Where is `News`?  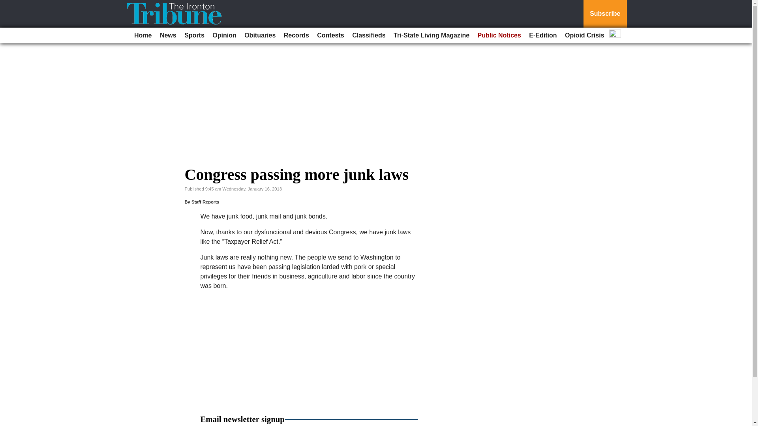 News is located at coordinates (168, 35).